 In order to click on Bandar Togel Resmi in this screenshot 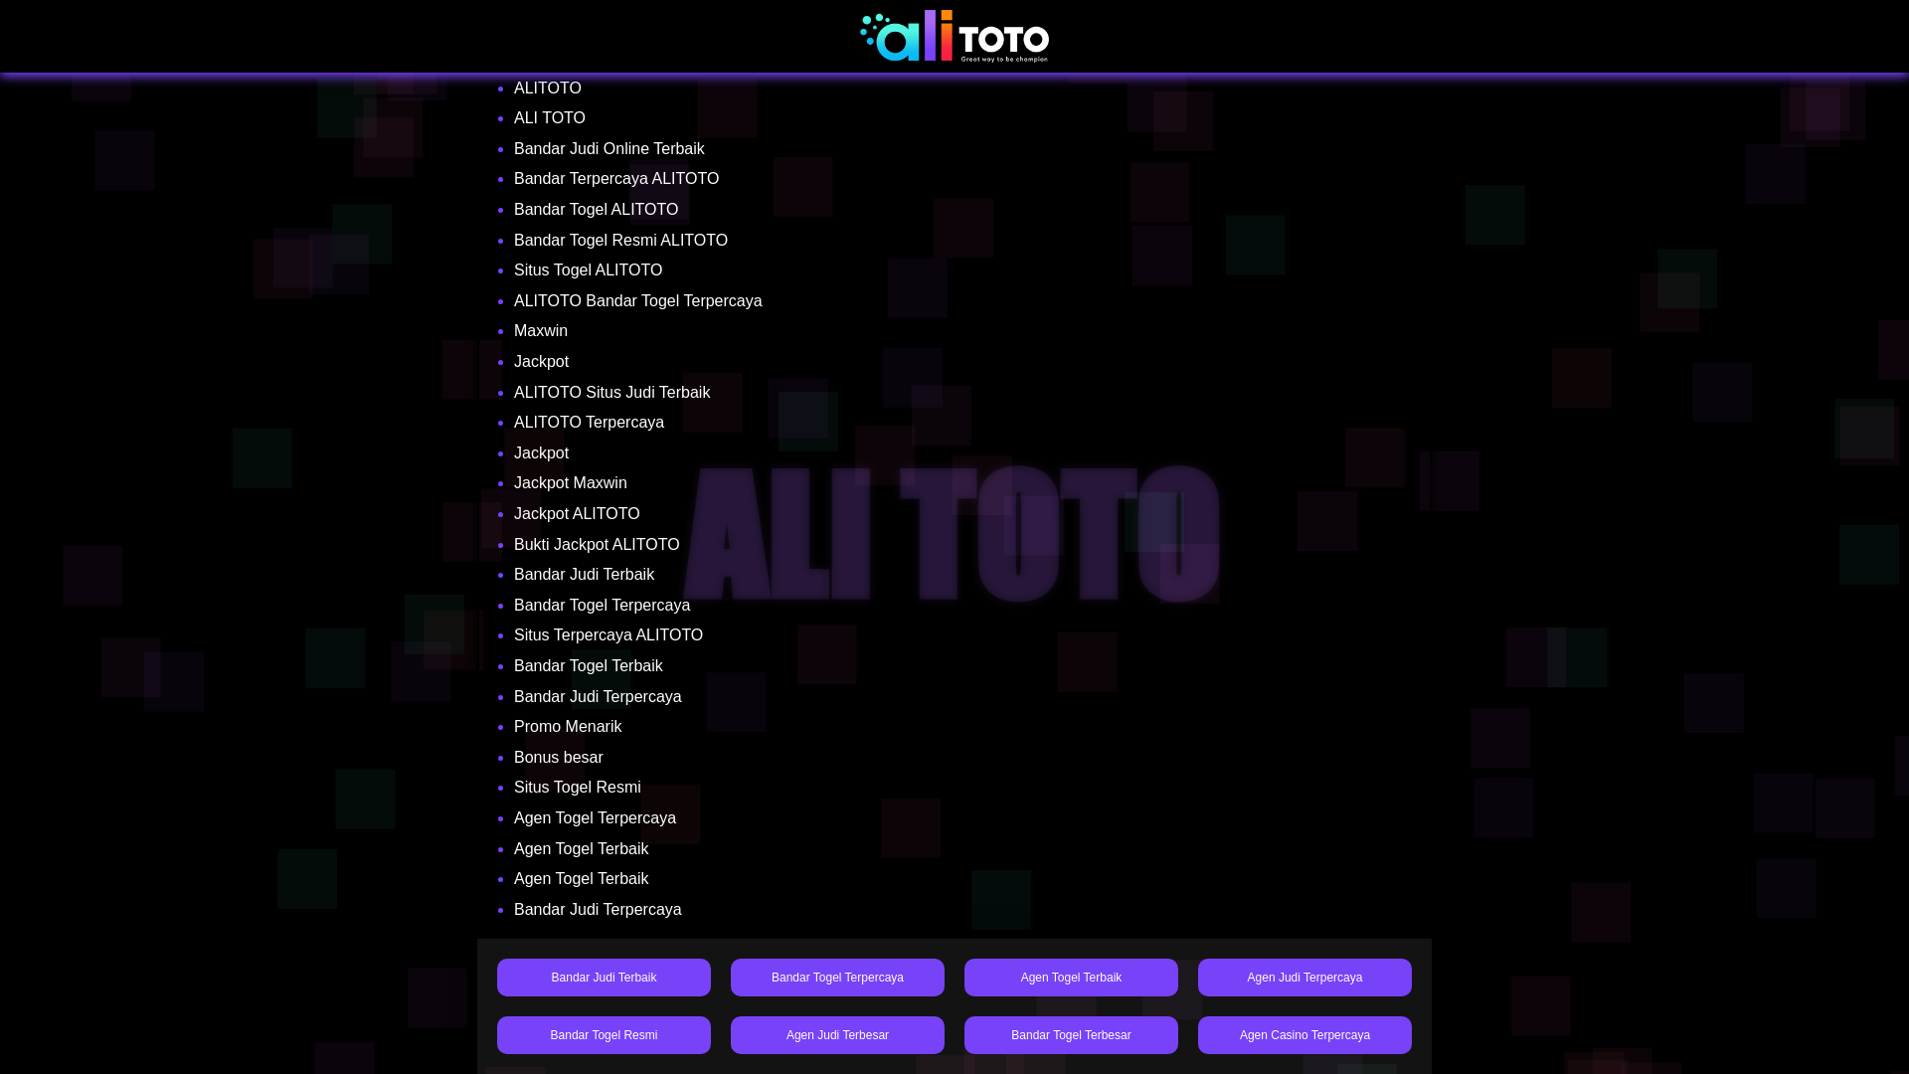, I will do `click(603, 1034)`.